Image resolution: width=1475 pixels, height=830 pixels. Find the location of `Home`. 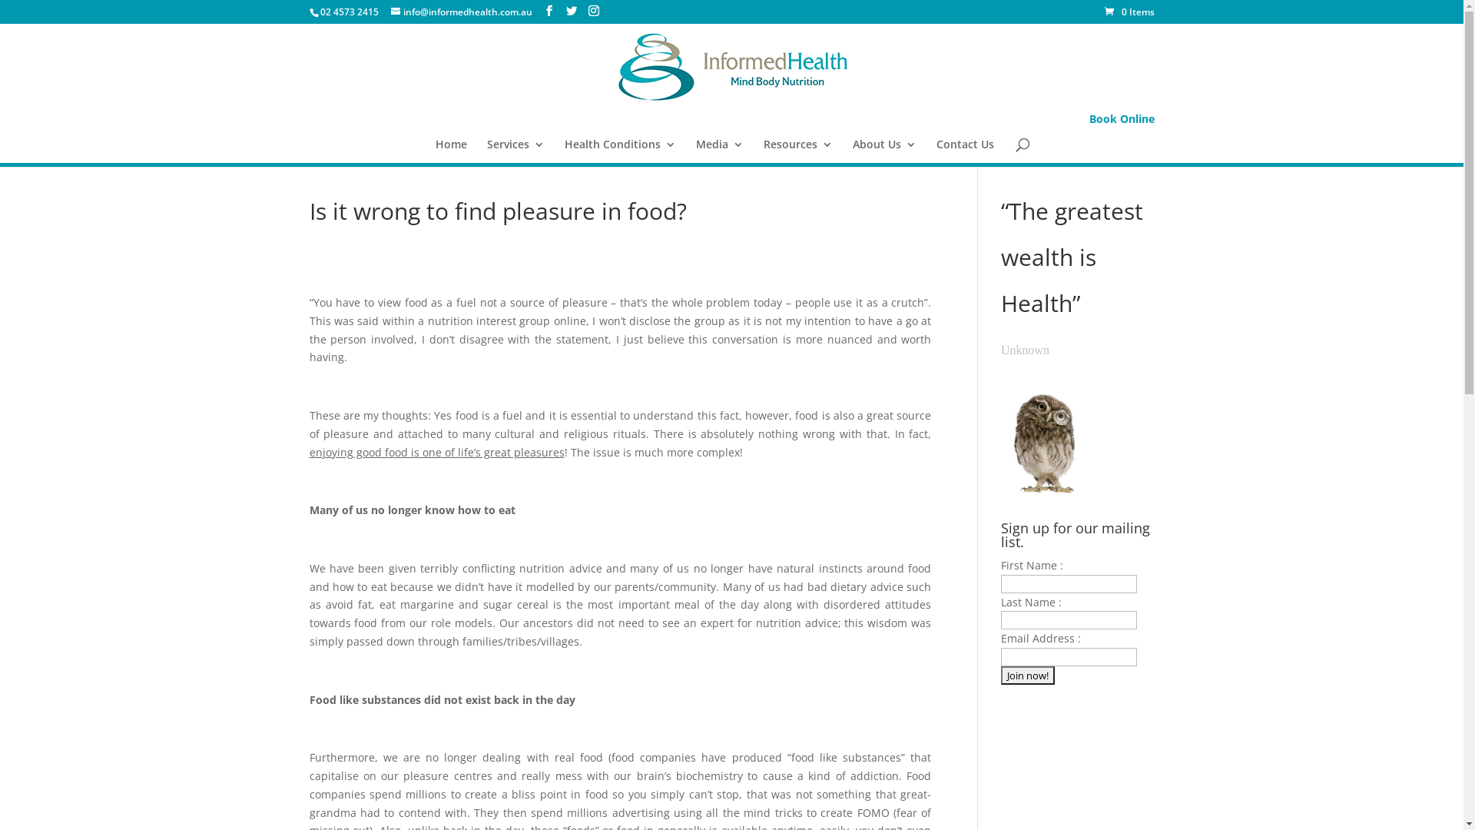

Home is located at coordinates (452, 151).